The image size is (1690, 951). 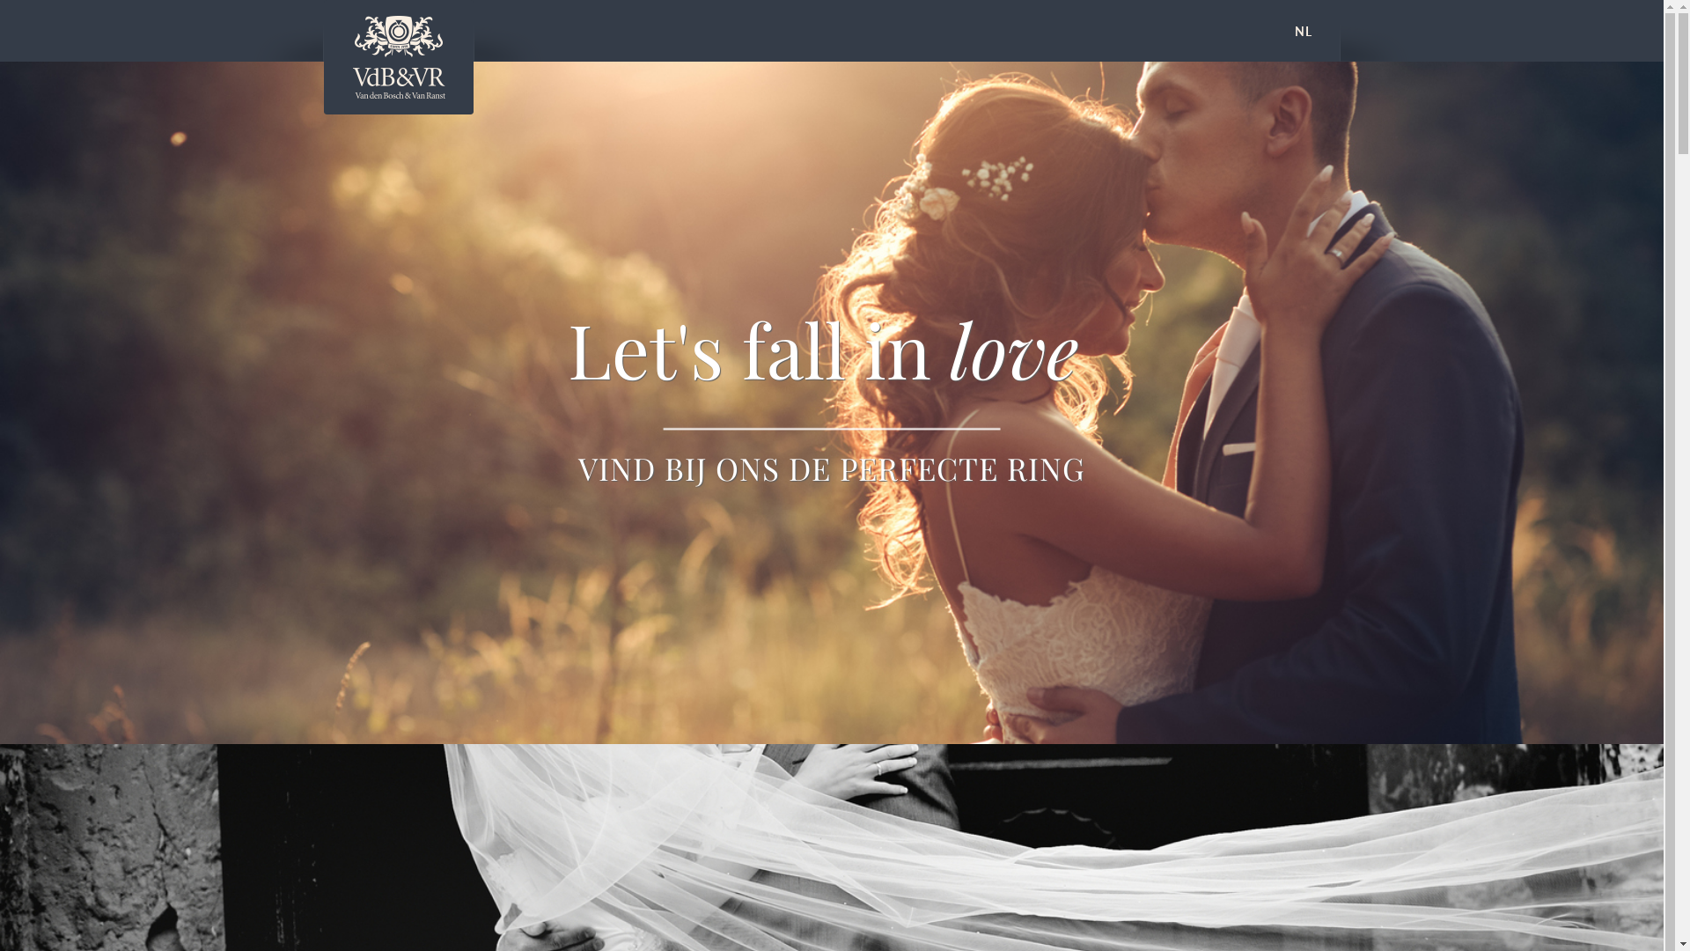 What do you see at coordinates (399, 57) in the screenshot?
I see `Van den Bosch & Van Ranst` at bounding box center [399, 57].